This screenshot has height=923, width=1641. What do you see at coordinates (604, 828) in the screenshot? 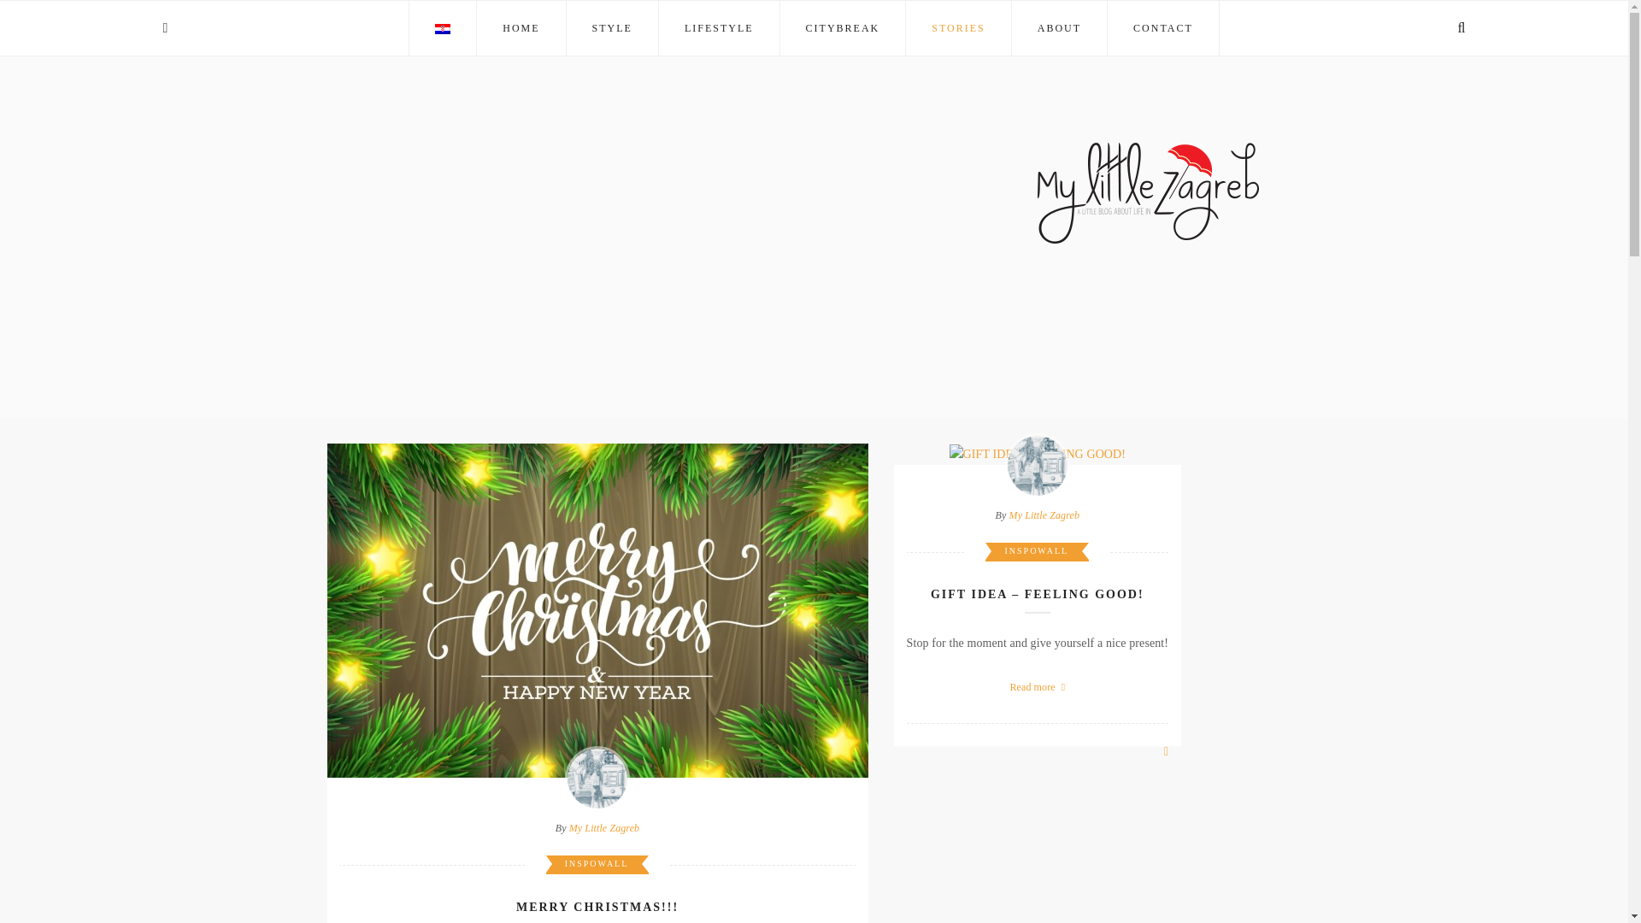
I see `My Little Zagreb` at bounding box center [604, 828].